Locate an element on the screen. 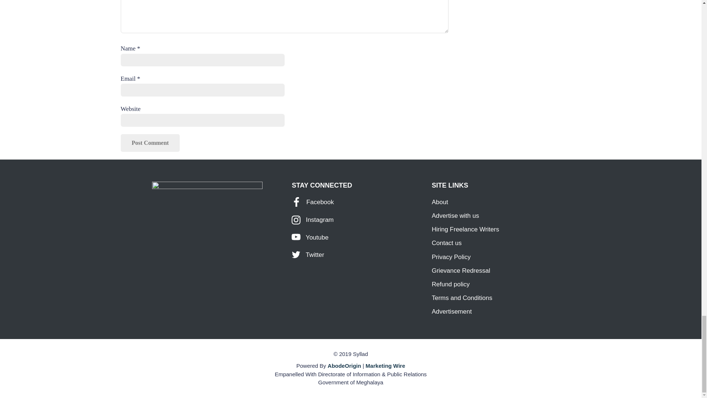 Image resolution: width=707 pixels, height=398 pixels.    Youtube is located at coordinates (310, 237).